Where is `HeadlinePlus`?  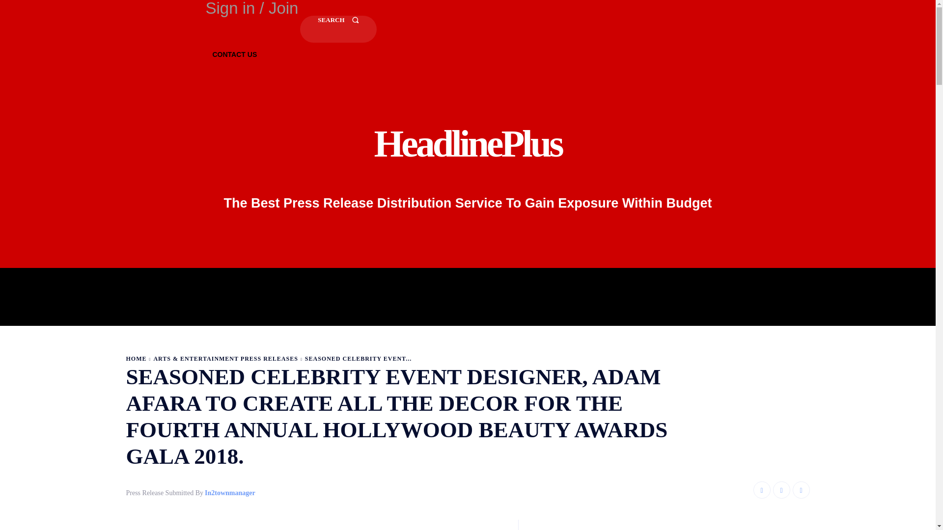
HeadlinePlus is located at coordinates (468, 143).